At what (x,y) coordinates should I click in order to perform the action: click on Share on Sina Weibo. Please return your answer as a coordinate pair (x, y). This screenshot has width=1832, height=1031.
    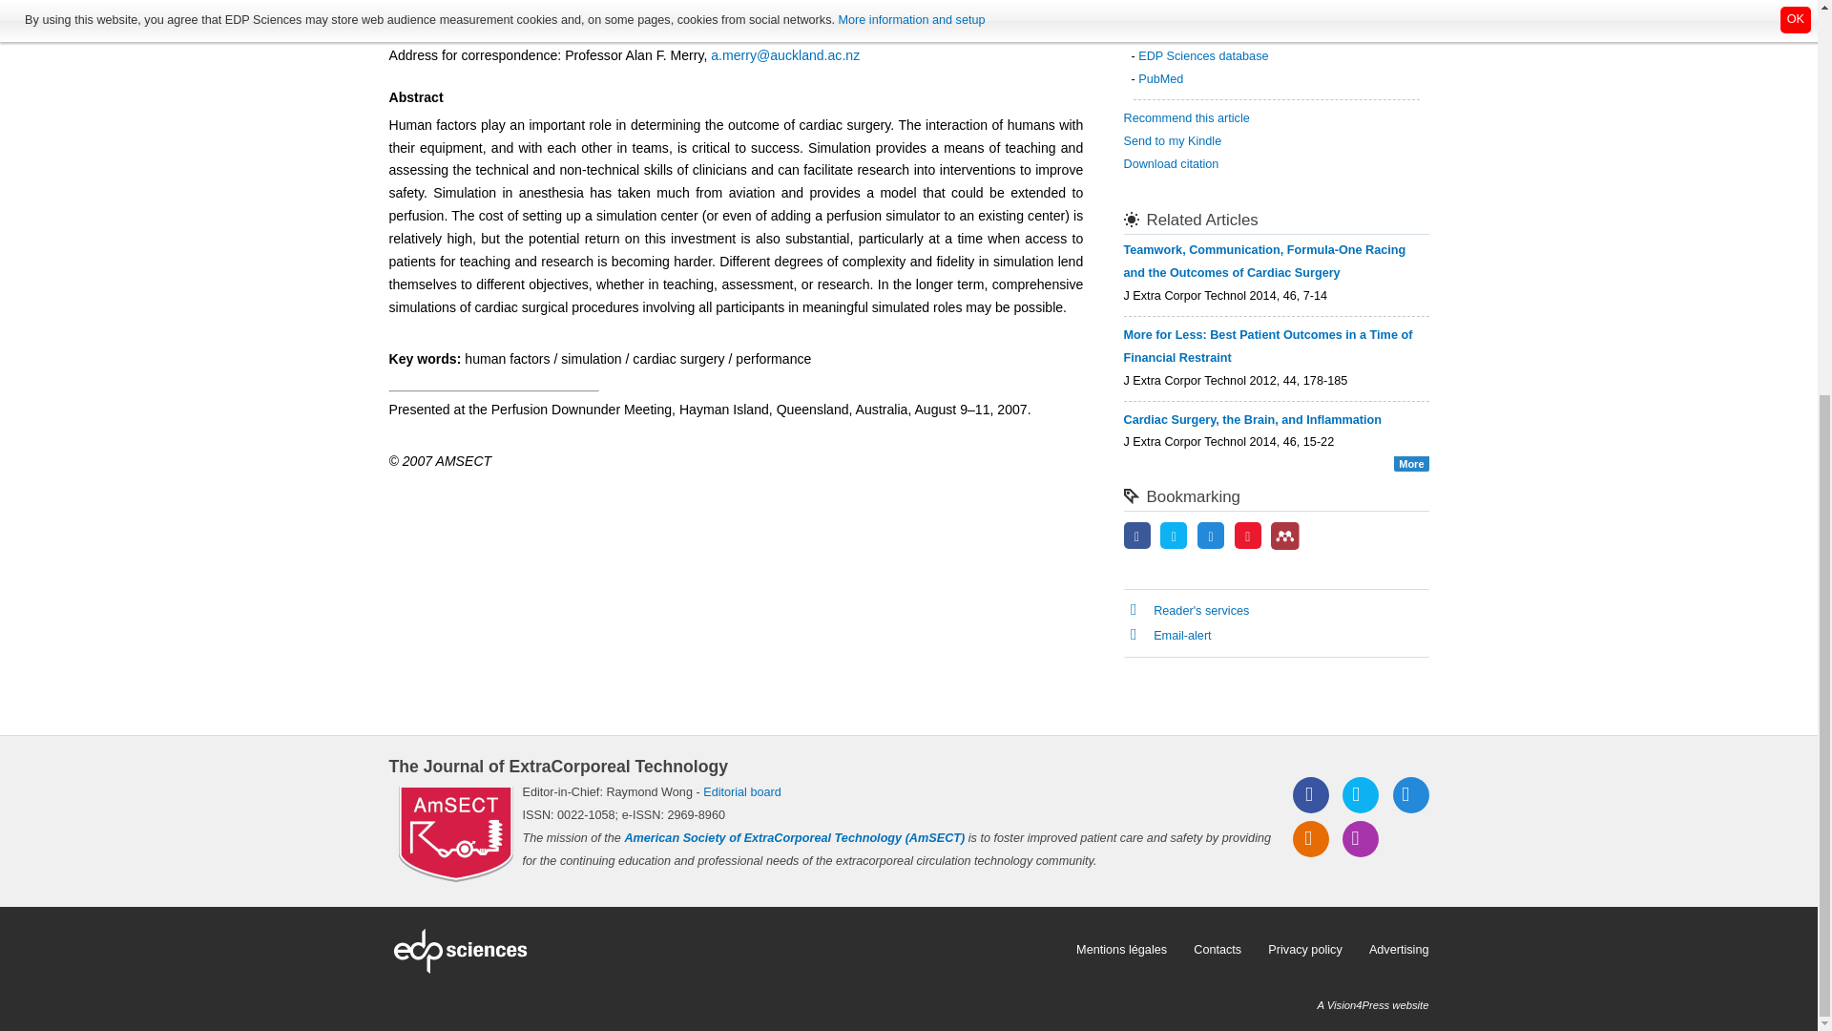
    Looking at the image, I should click on (1248, 537).